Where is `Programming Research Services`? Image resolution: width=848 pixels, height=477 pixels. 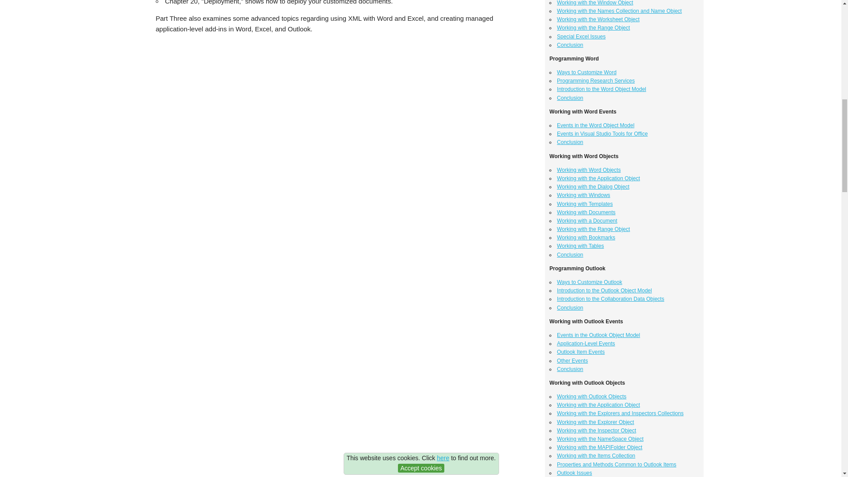
Programming Research Services is located at coordinates (595, 81).